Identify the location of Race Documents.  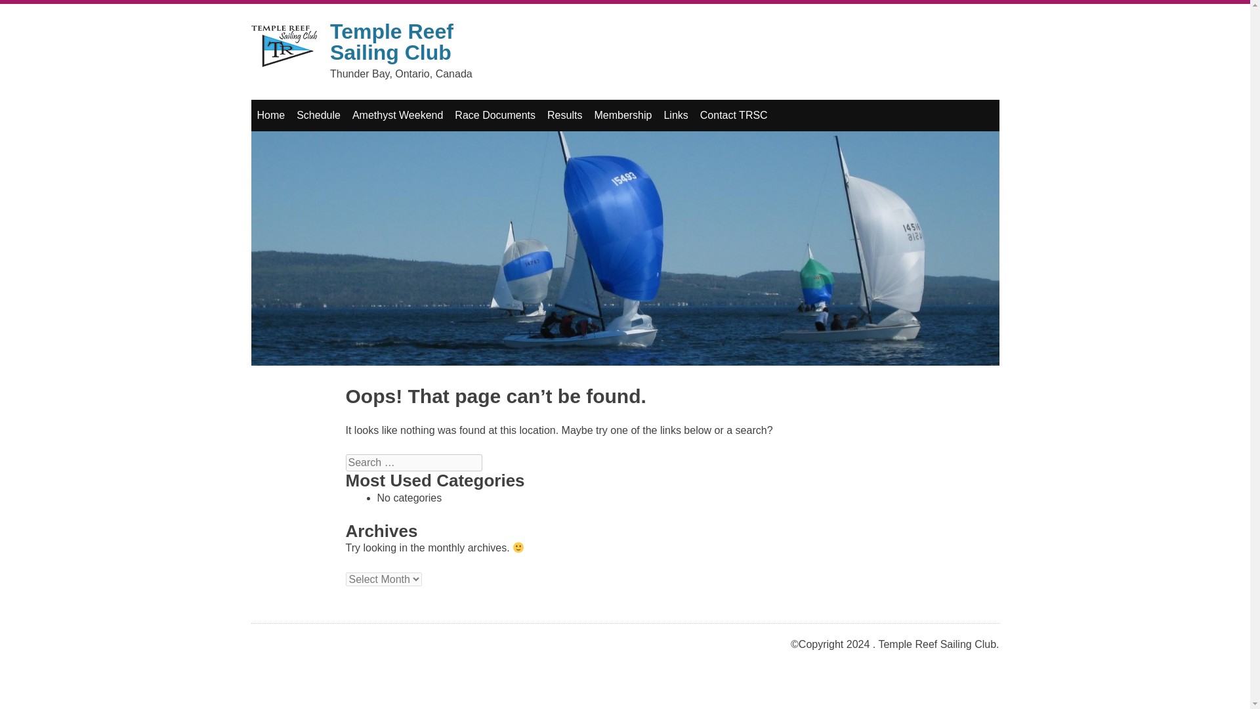
(495, 116).